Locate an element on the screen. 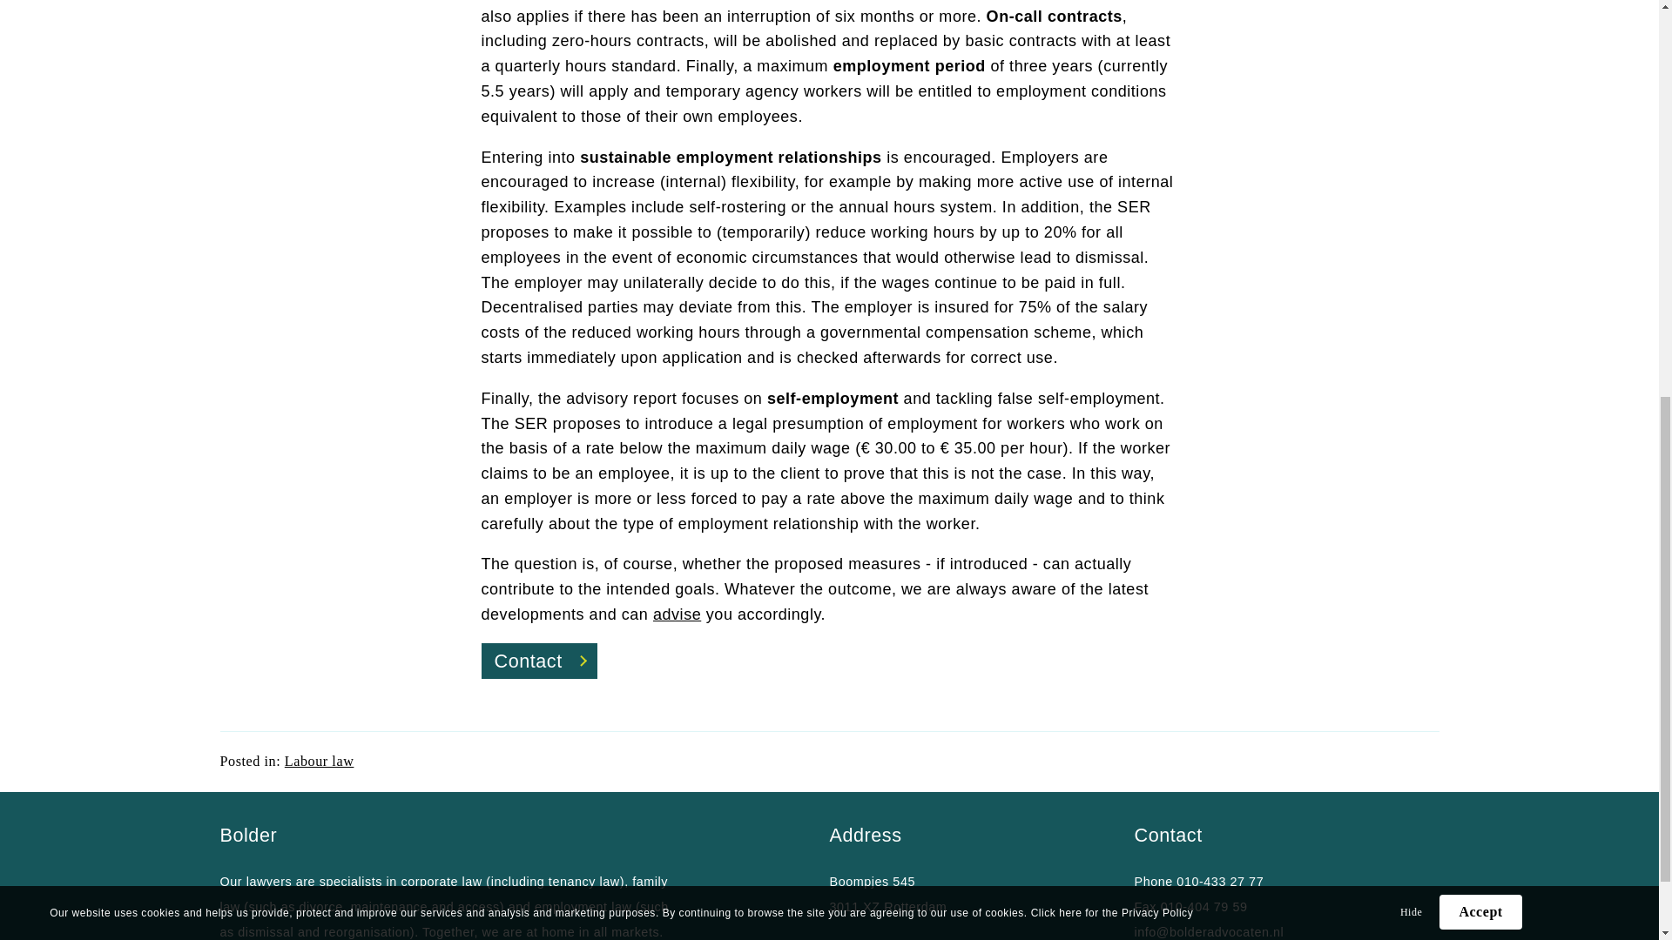 This screenshot has height=940, width=1672. family law is located at coordinates (442, 894).